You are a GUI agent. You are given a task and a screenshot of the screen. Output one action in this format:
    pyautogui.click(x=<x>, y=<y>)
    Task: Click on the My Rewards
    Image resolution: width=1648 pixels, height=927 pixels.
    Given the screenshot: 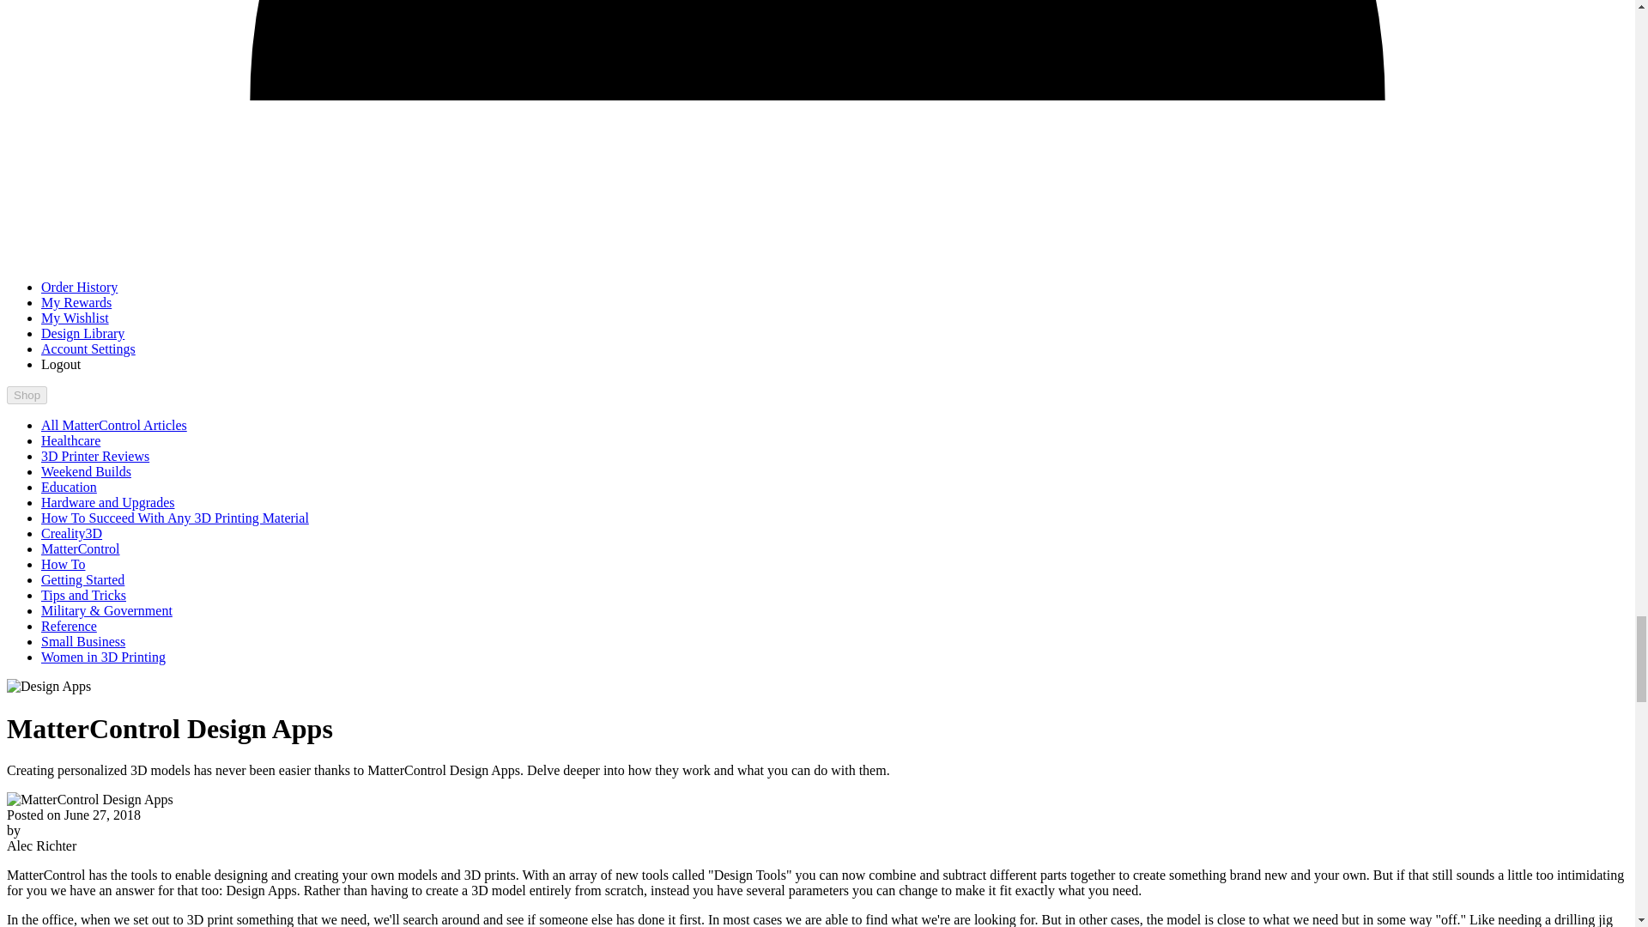 What is the action you would take?
    pyautogui.click(x=76, y=302)
    